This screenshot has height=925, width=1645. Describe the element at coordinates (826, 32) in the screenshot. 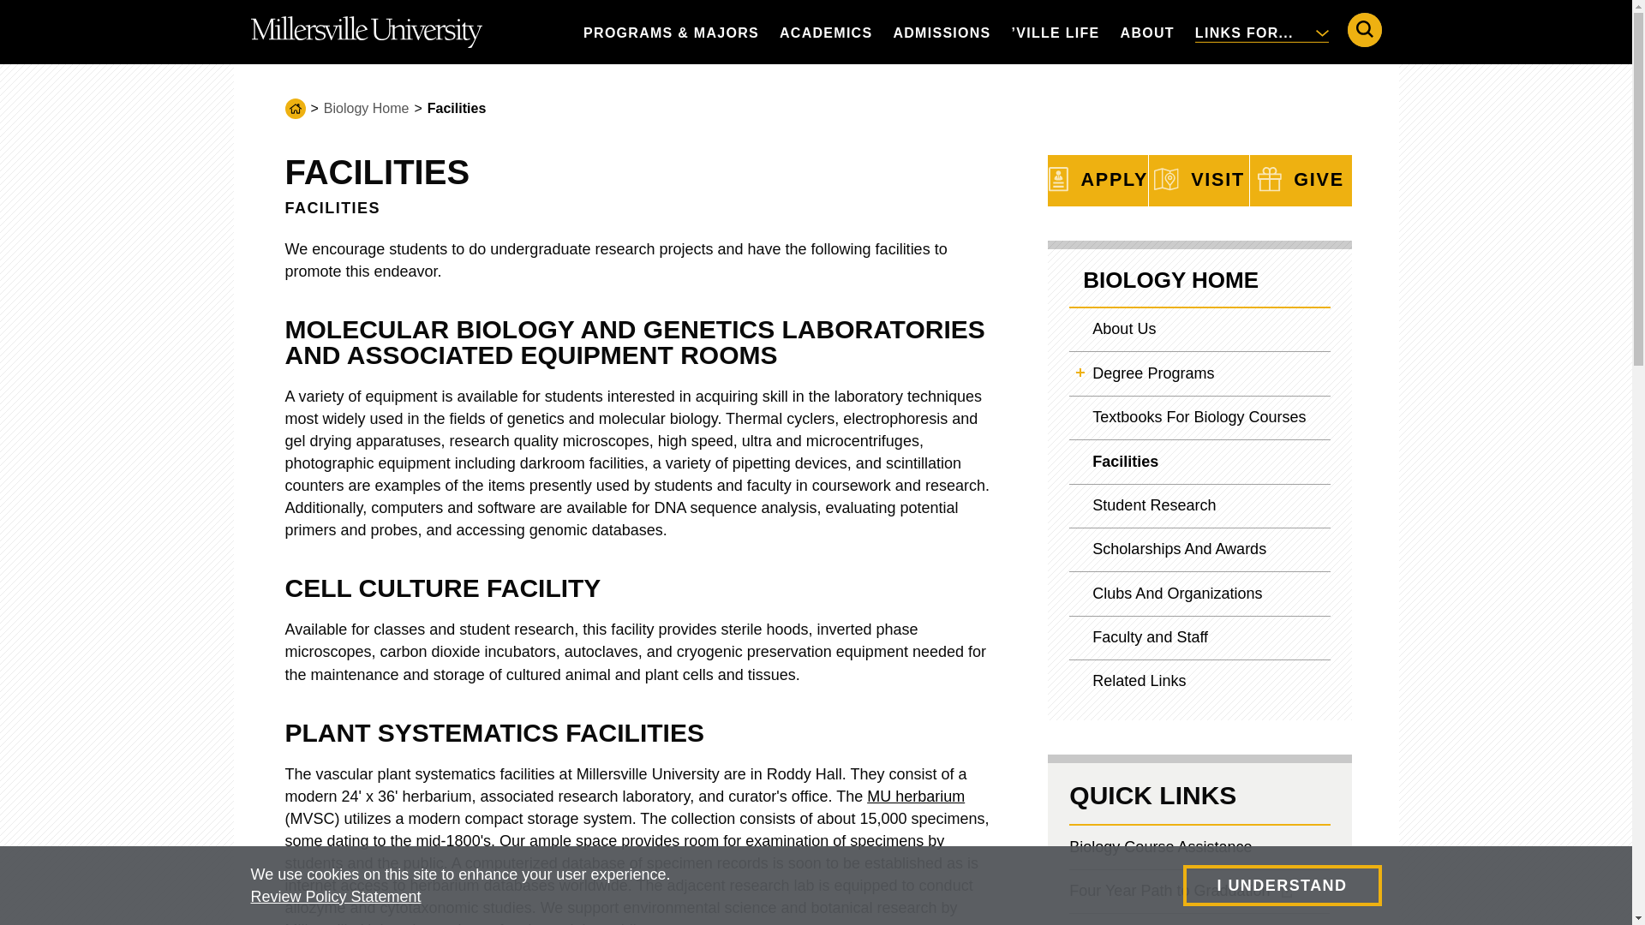

I see `Academics` at that location.